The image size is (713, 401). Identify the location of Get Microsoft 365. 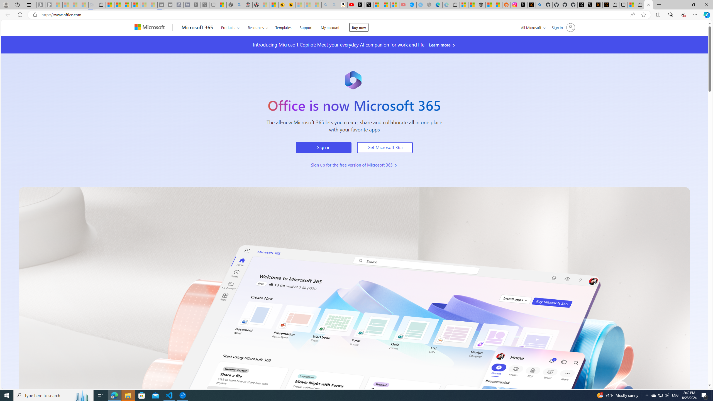
(385, 148).